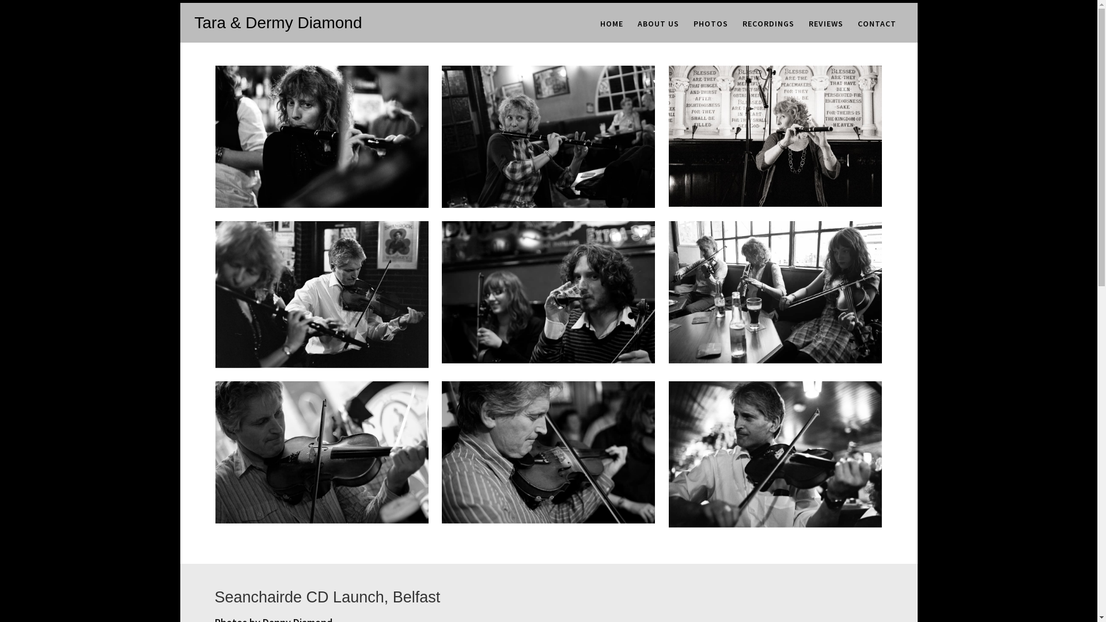 This screenshot has height=622, width=1106. I want to click on HOME, so click(612, 24).